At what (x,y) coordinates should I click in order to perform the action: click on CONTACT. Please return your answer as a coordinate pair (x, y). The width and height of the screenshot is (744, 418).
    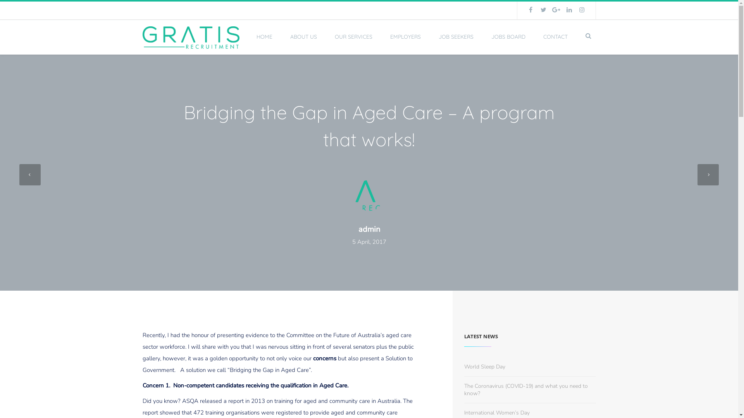
    Looking at the image, I should click on (556, 37).